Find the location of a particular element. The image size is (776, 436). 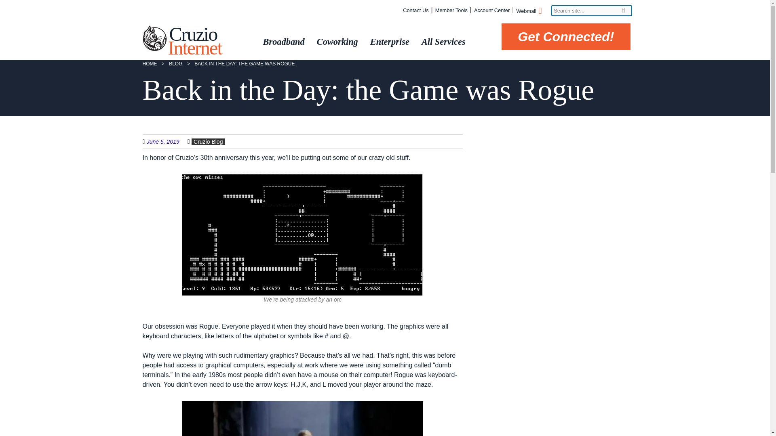

Enterprise is located at coordinates (388, 42).